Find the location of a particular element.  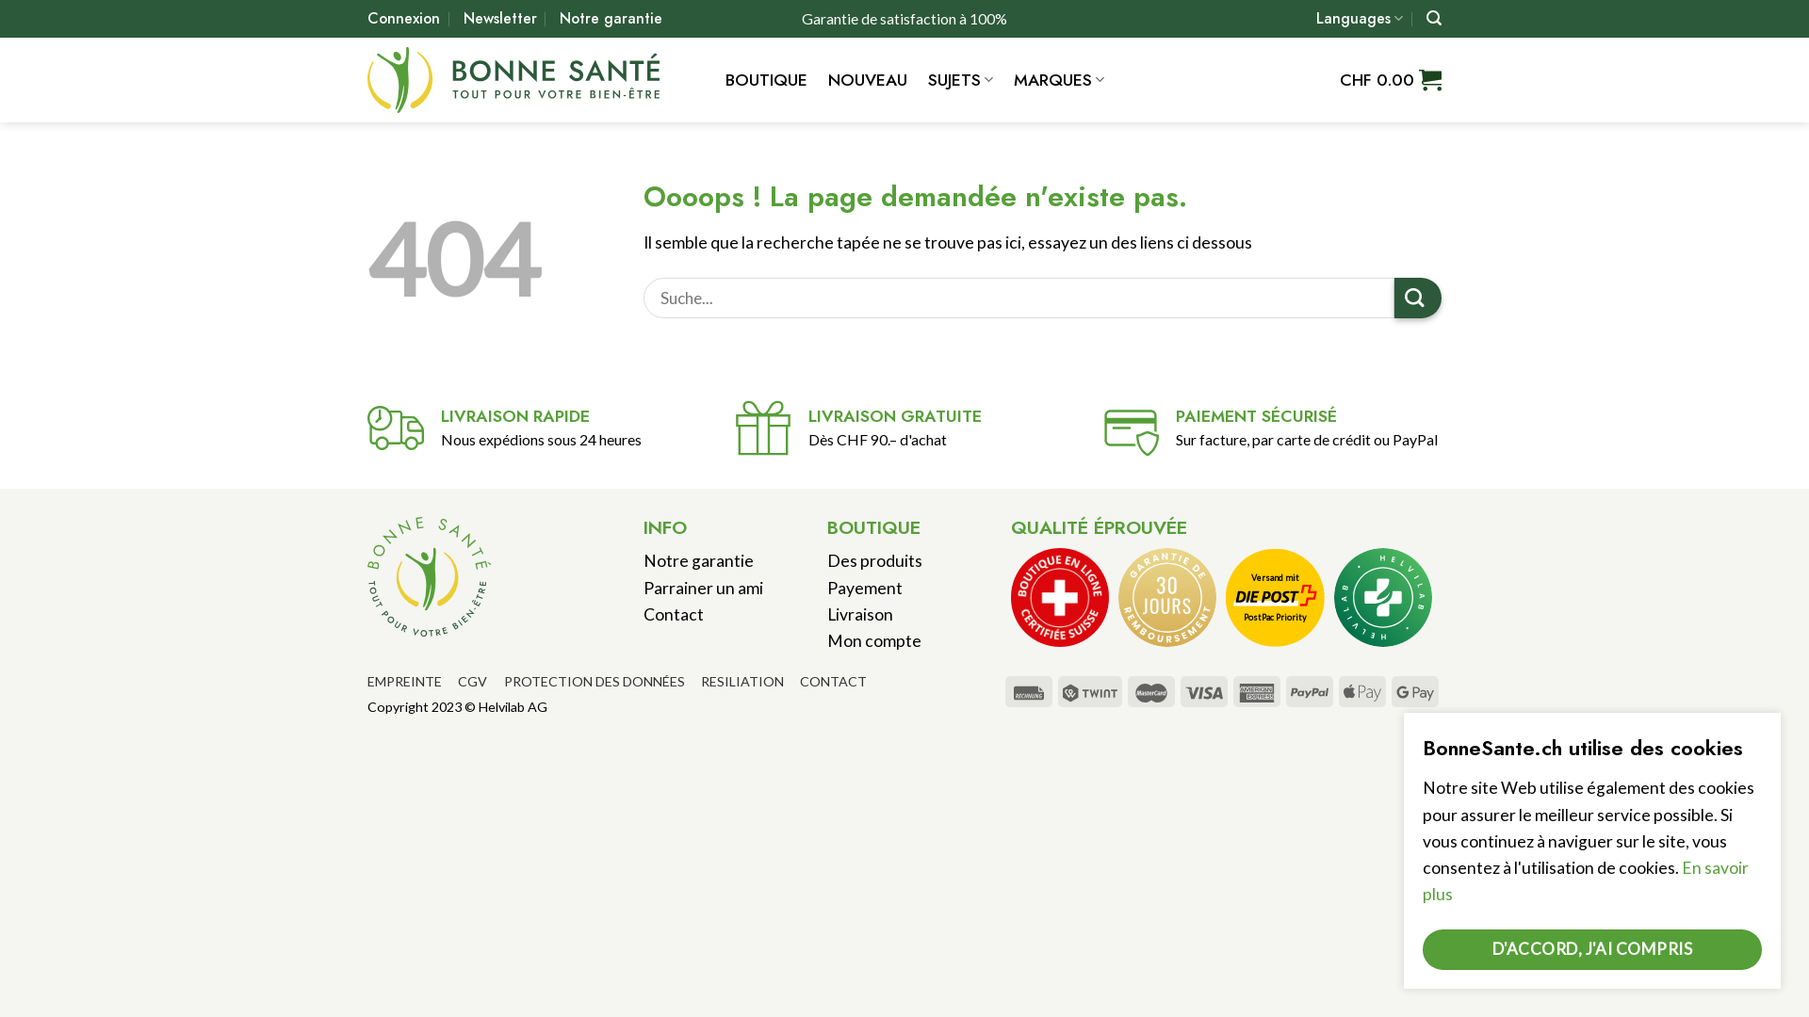

EMPREINTE is located at coordinates (405, 682).